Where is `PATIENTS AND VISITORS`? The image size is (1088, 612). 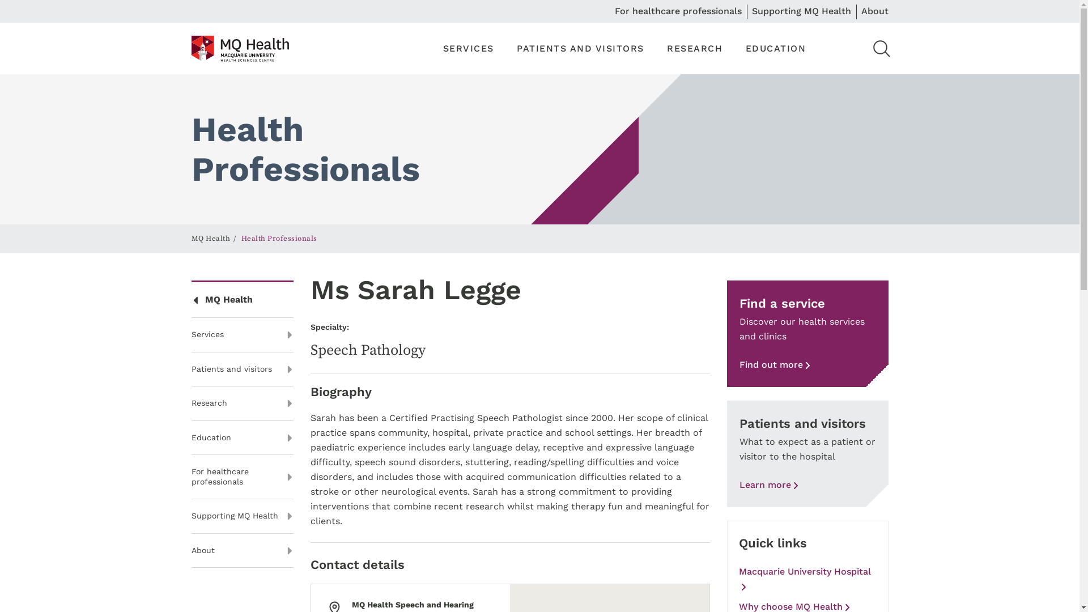 PATIENTS AND VISITORS is located at coordinates (580, 49).